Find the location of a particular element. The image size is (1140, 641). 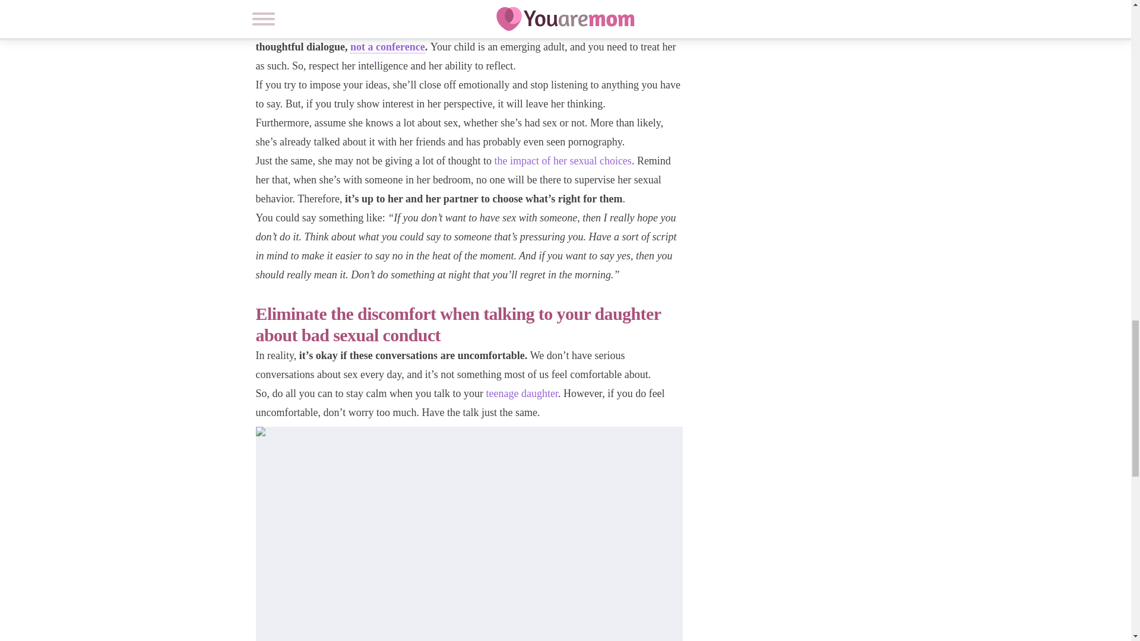

teenage daughter is located at coordinates (521, 393).